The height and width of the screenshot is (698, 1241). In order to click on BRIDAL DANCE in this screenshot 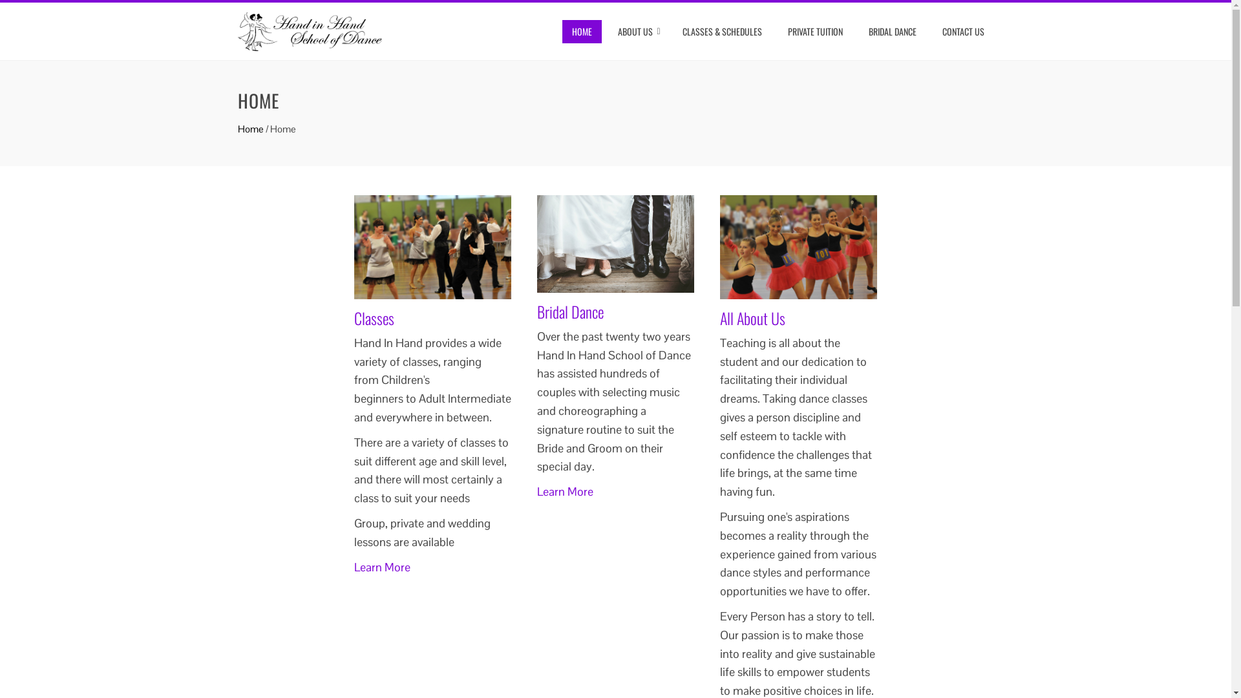, I will do `click(892, 32)`.